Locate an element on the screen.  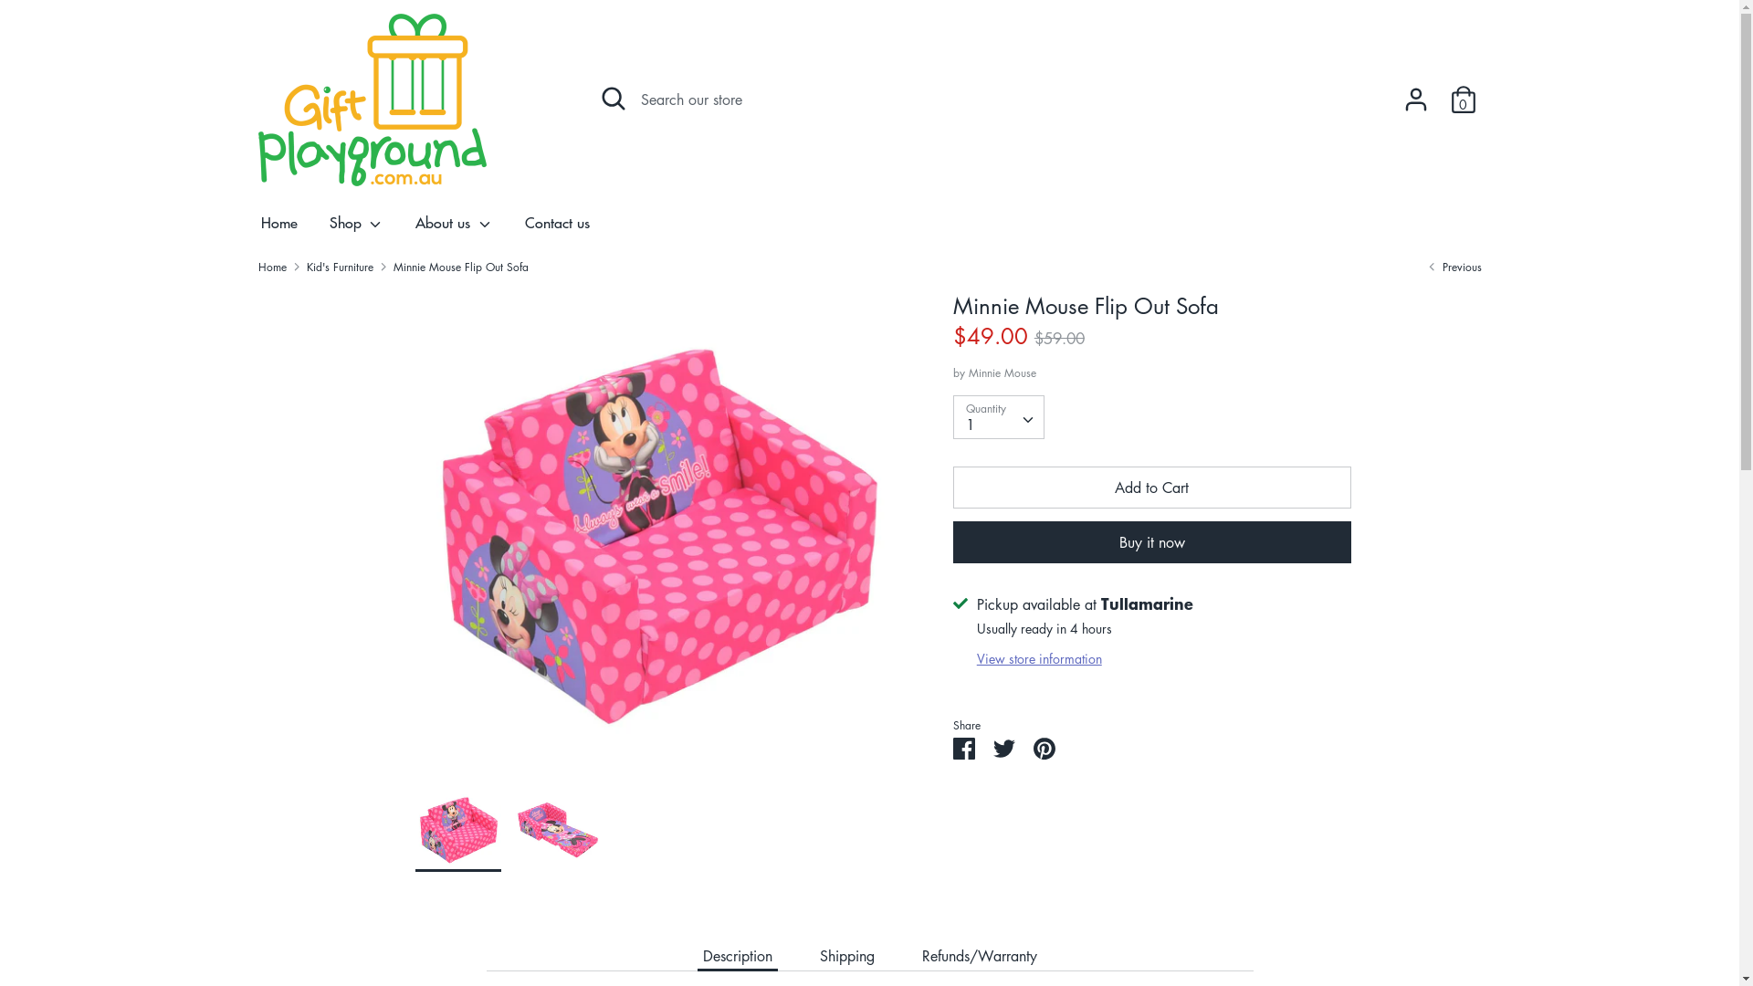
Home is located at coordinates (278, 228).